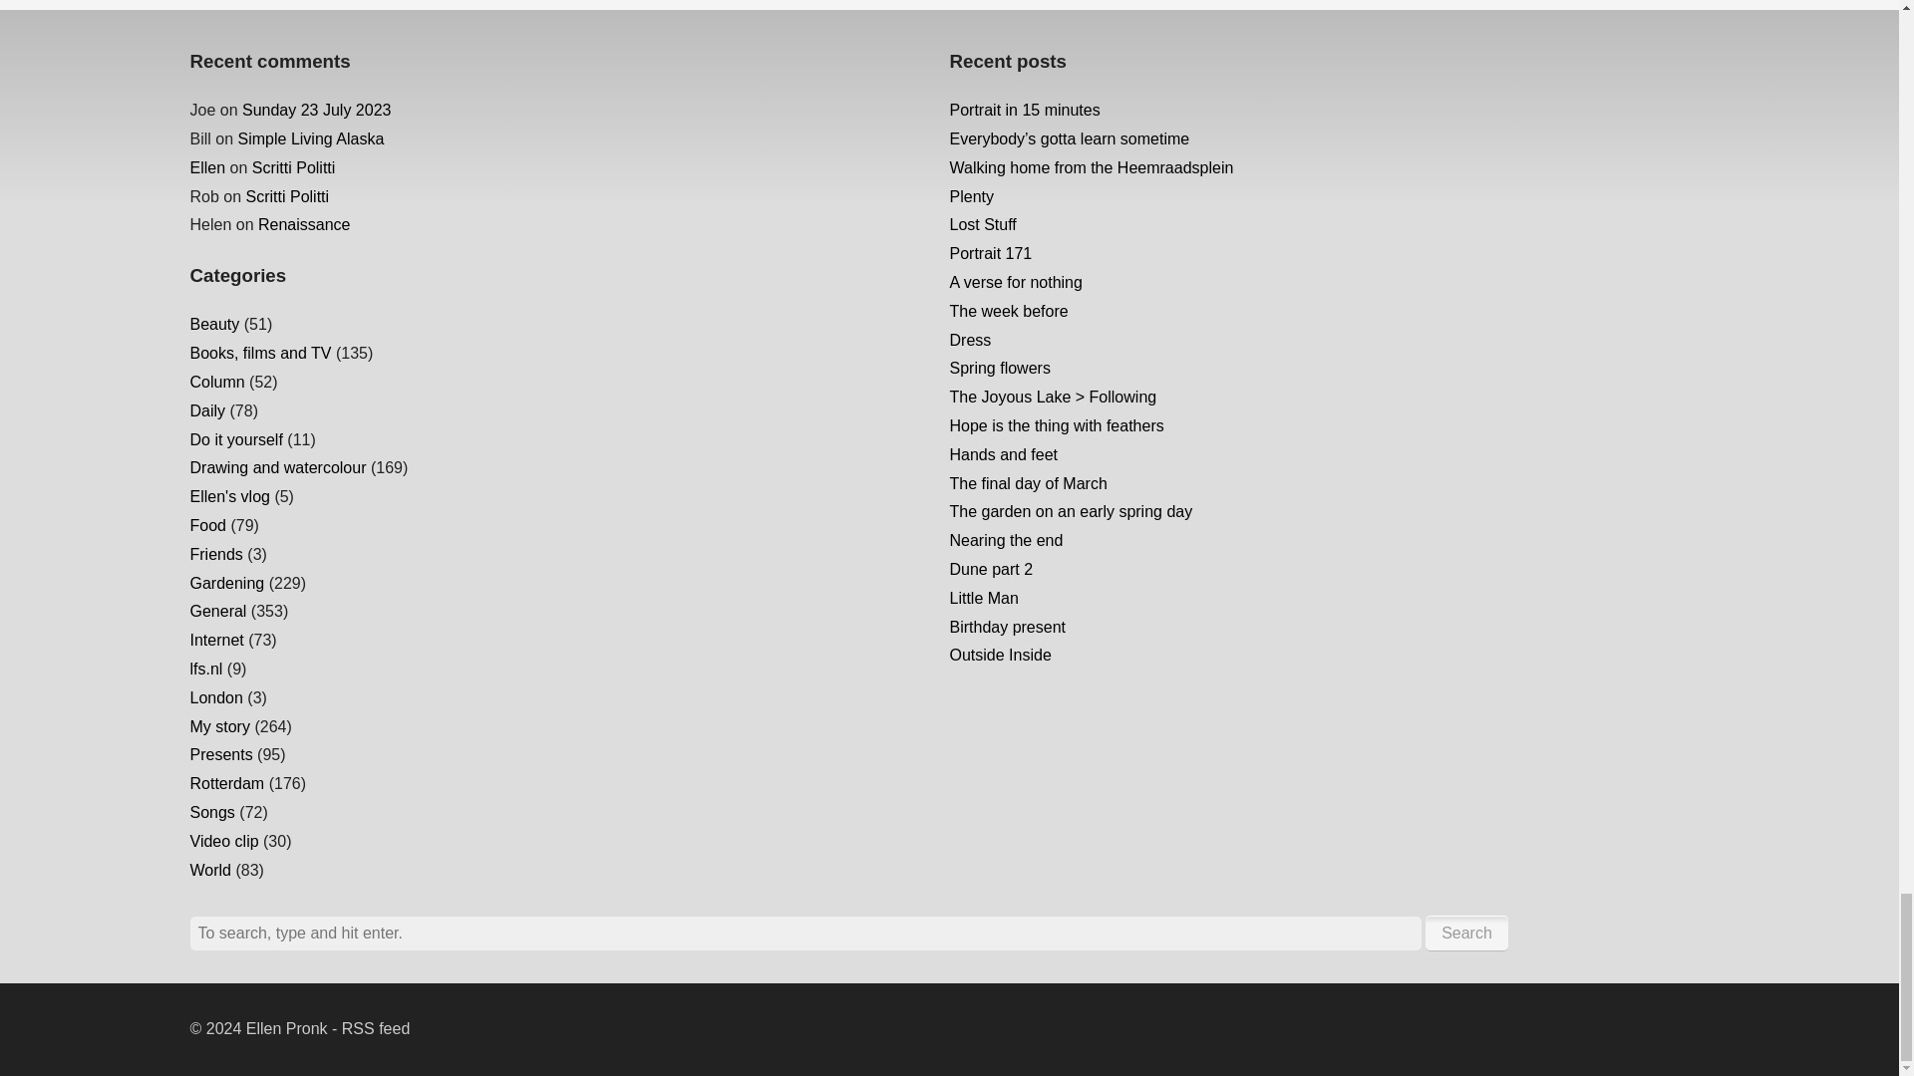 This screenshot has width=1914, height=1076. I want to click on Renaissance, so click(304, 225).